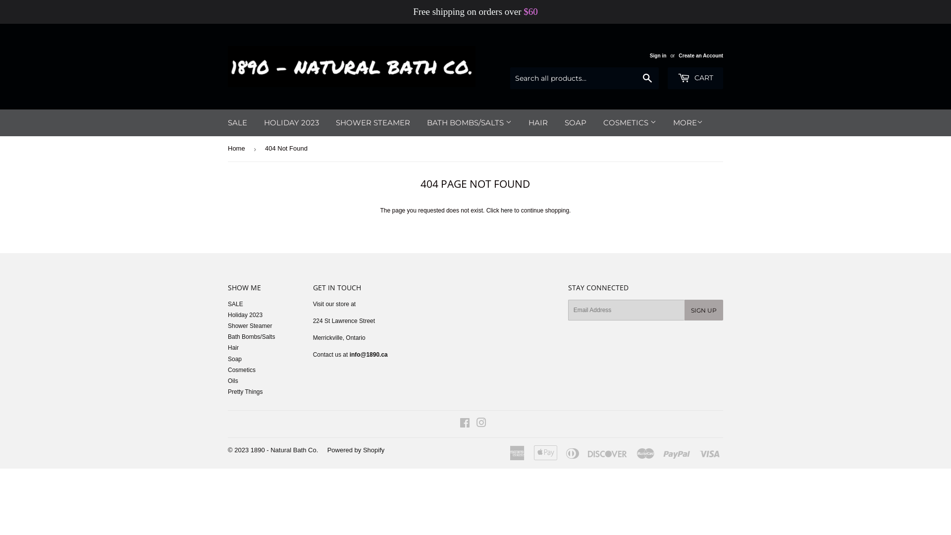 Image resolution: width=951 pixels, height=535 pixels. I want to click on Instagram, so click(481, 425).